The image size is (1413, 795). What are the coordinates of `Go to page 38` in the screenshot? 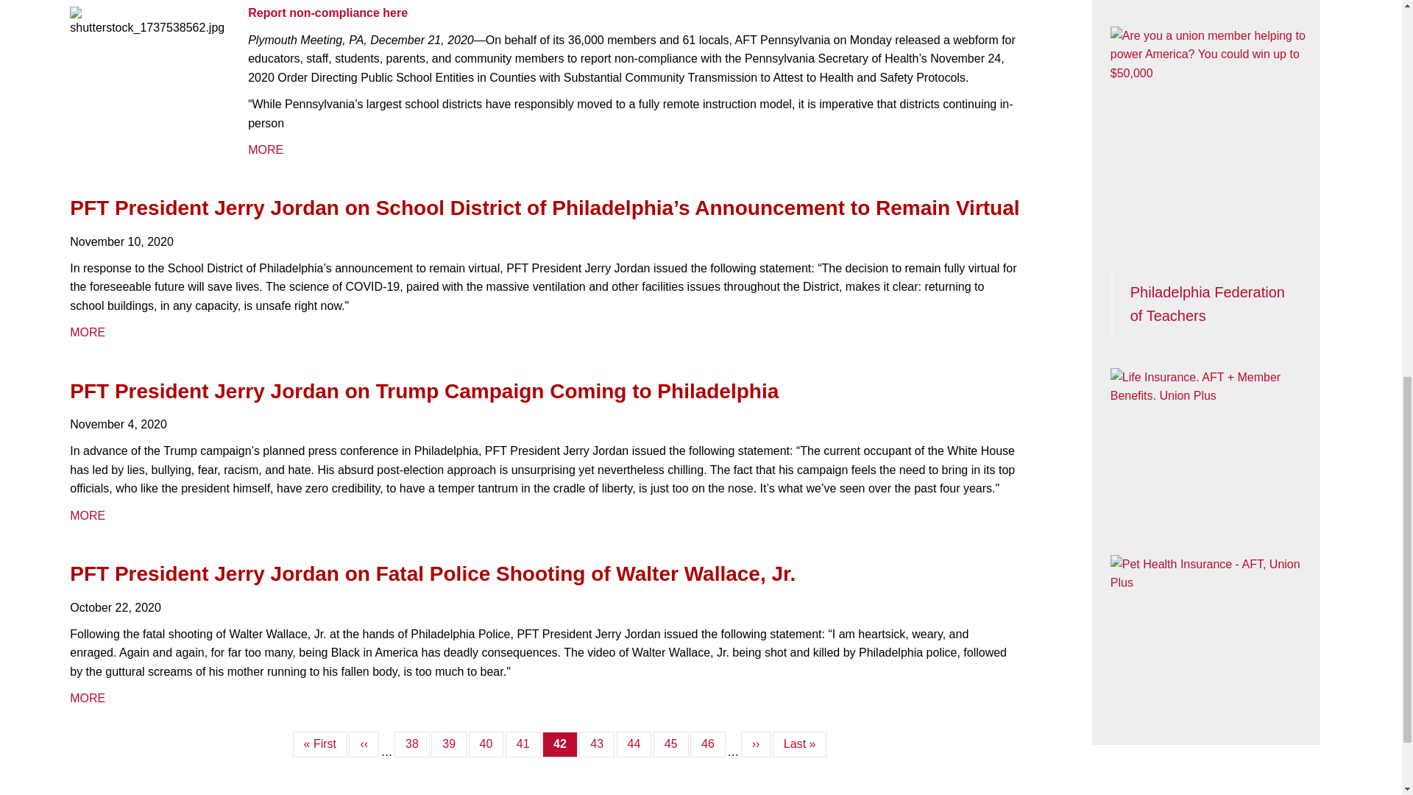 It's located at (411, 744).